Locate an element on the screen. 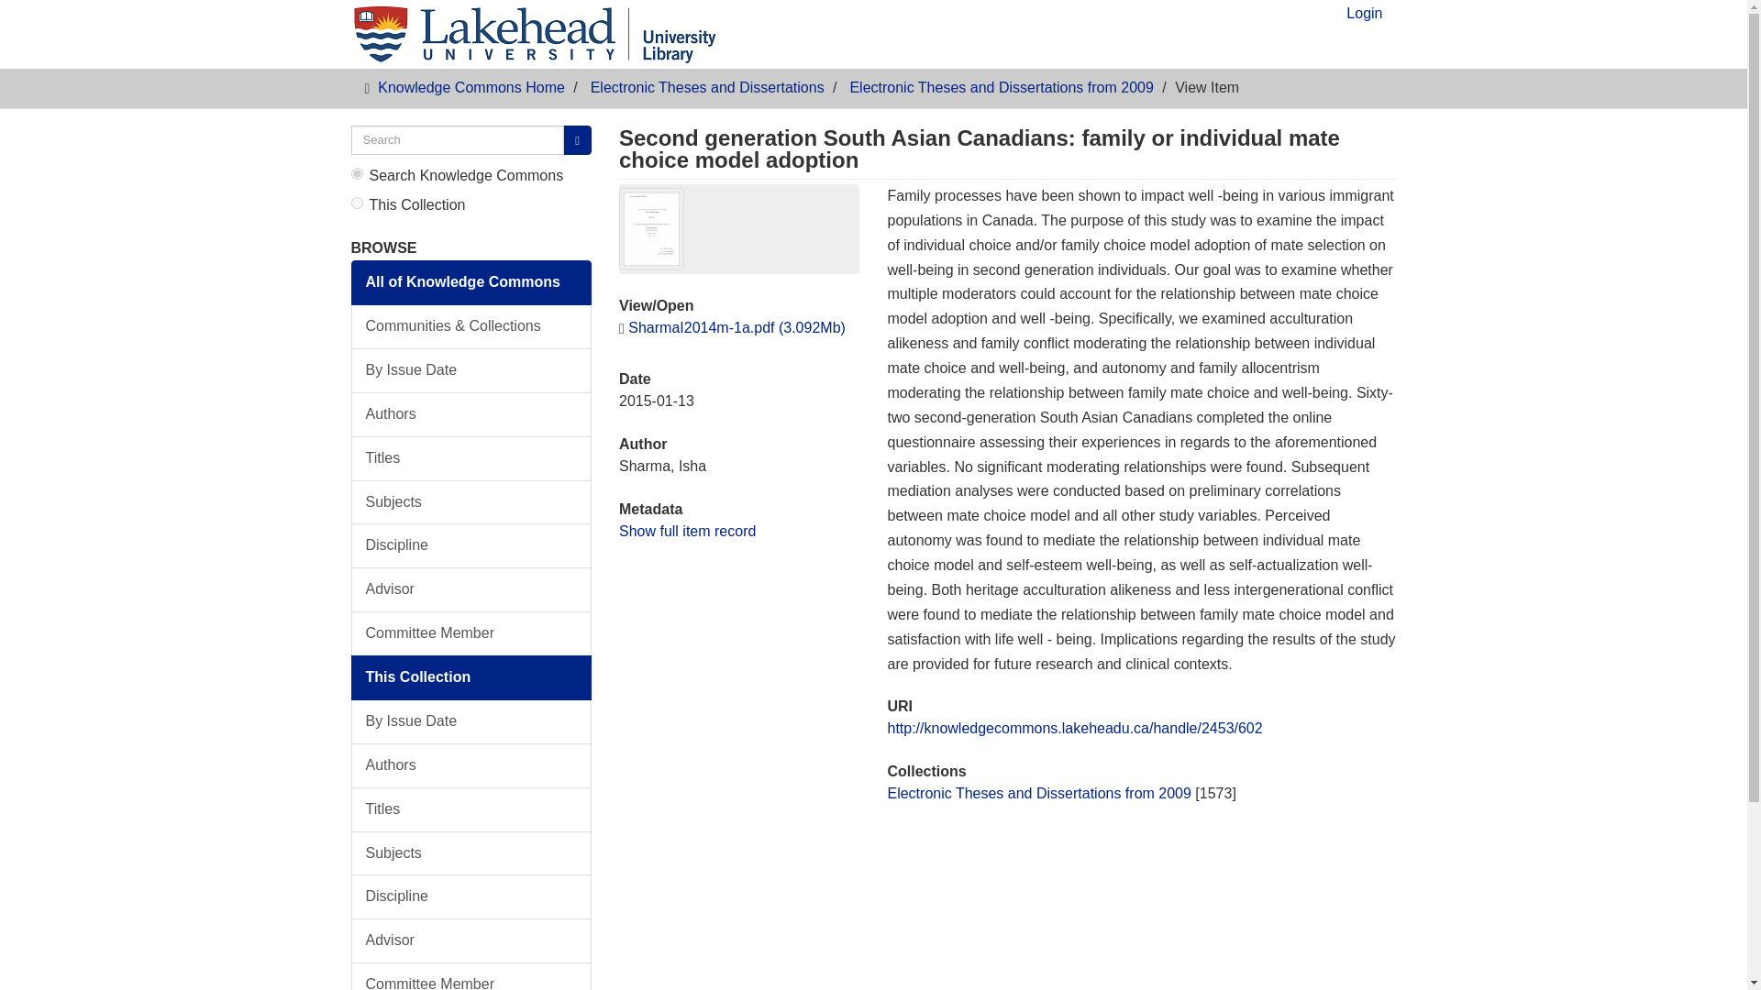  This Collection is located at coordinates (471, 676).